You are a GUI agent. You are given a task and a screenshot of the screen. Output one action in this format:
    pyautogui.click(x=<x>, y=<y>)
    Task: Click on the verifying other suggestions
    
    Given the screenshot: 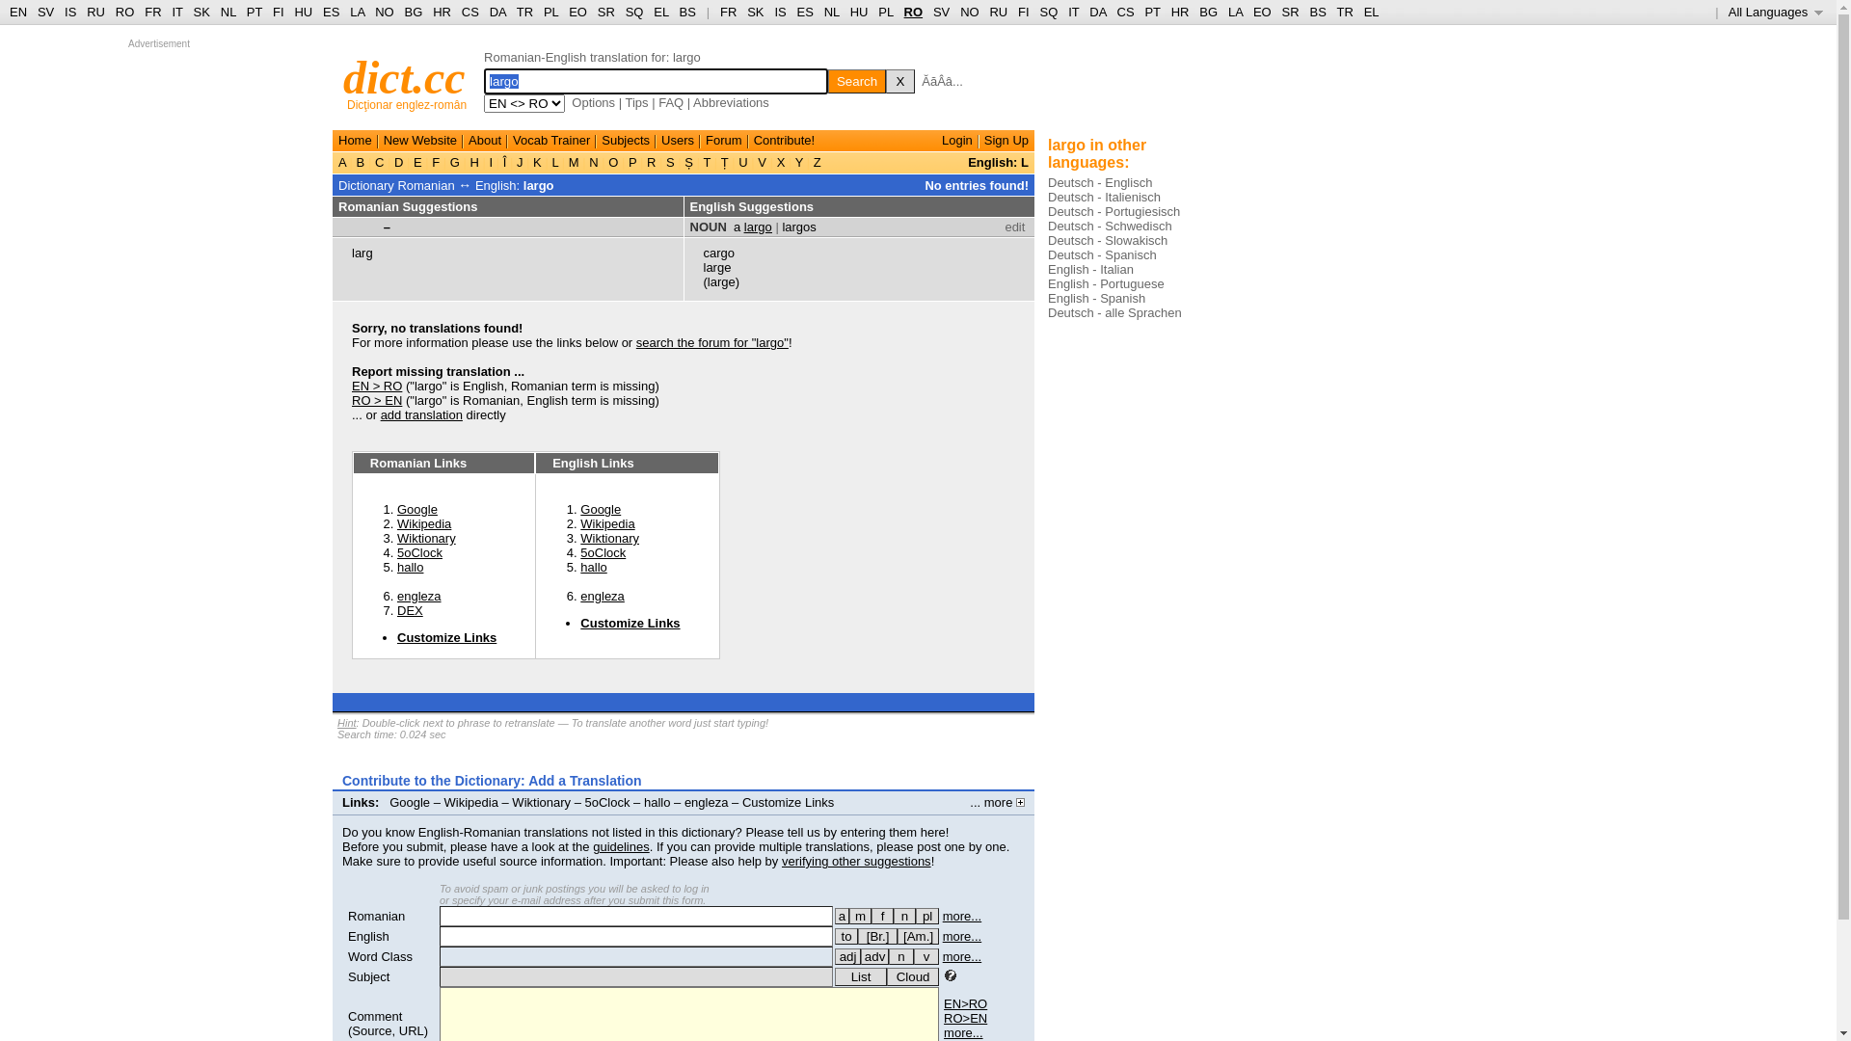 What is the action you would take?
    pyautogui.click(x=856, y=862)
    